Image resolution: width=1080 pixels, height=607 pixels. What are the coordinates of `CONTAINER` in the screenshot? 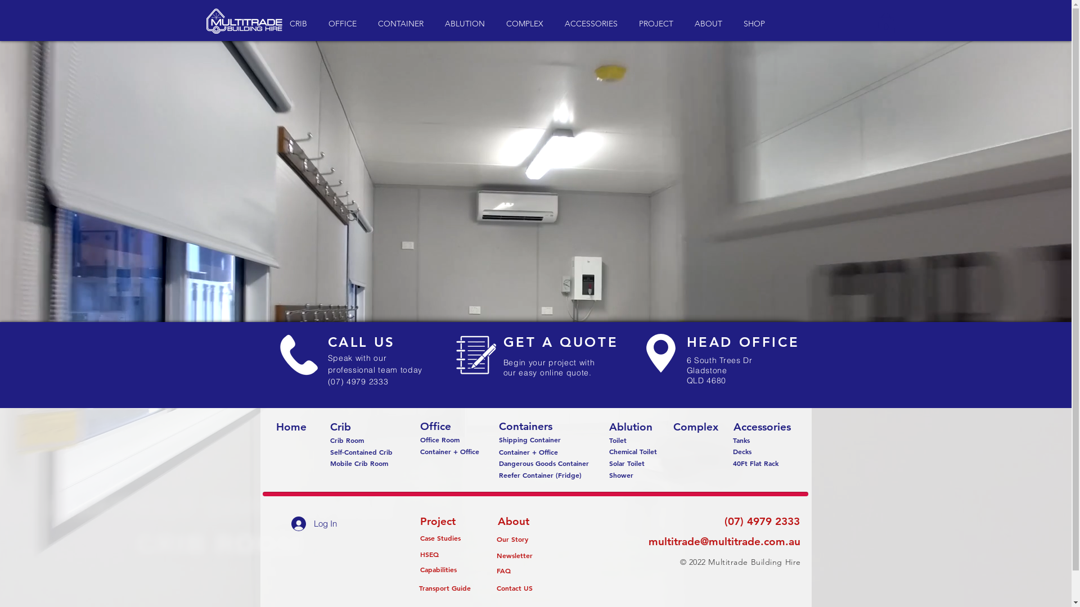 It's located at (403, 24).